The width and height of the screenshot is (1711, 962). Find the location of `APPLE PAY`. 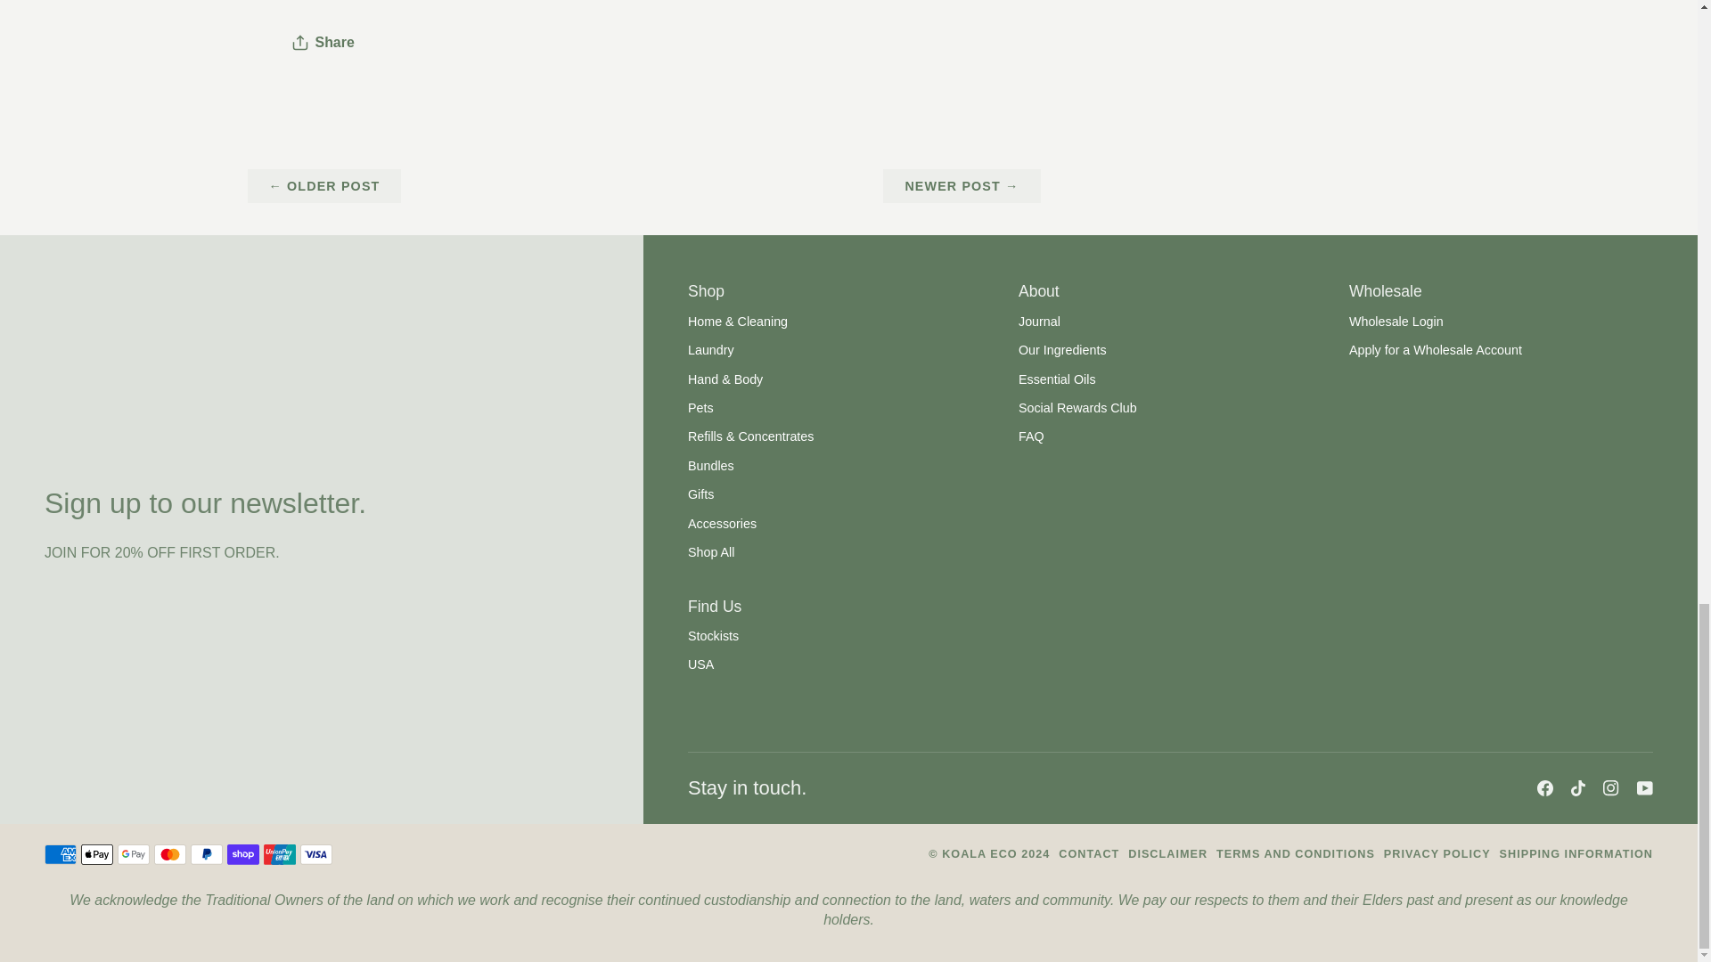

APPLE PAY is located at coordinates (96, 854).